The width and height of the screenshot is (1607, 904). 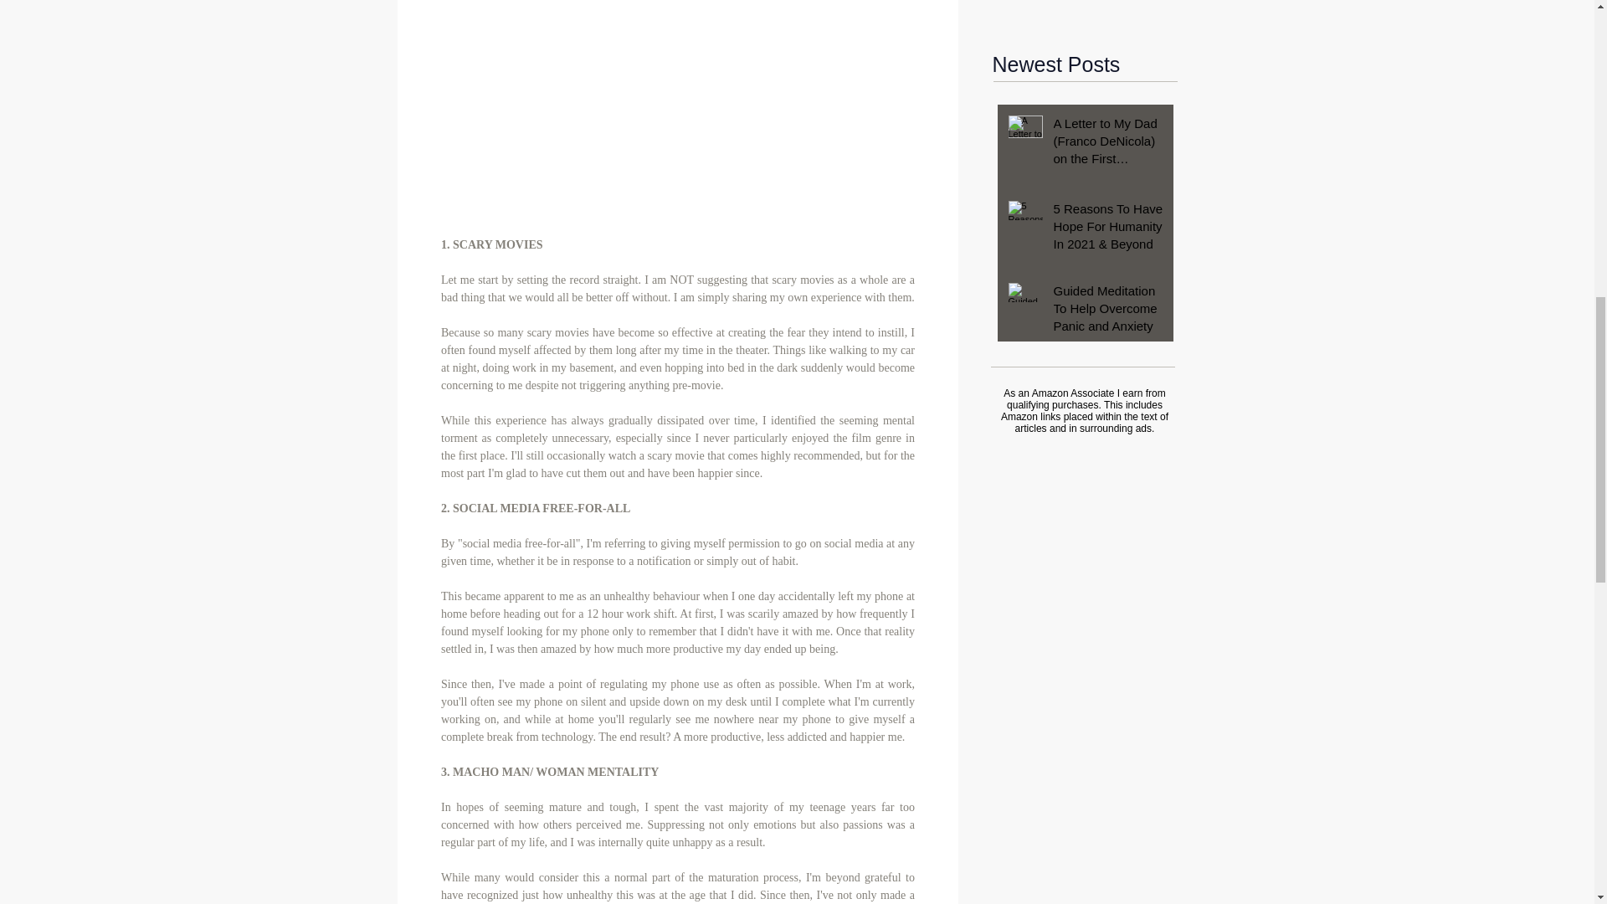 I want to click on ricos-video, so click(x=677, y=37).